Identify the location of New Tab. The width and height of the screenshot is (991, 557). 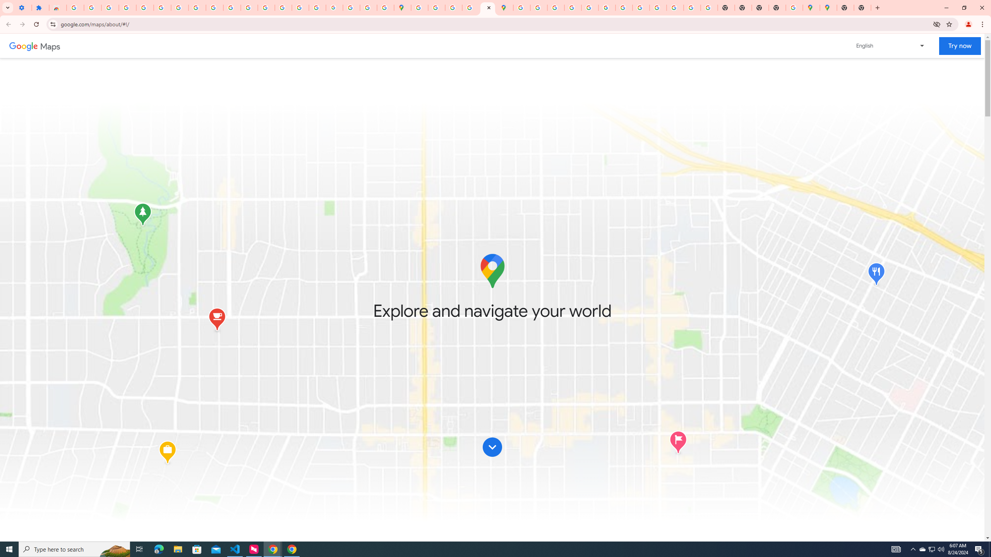
(845, 8).